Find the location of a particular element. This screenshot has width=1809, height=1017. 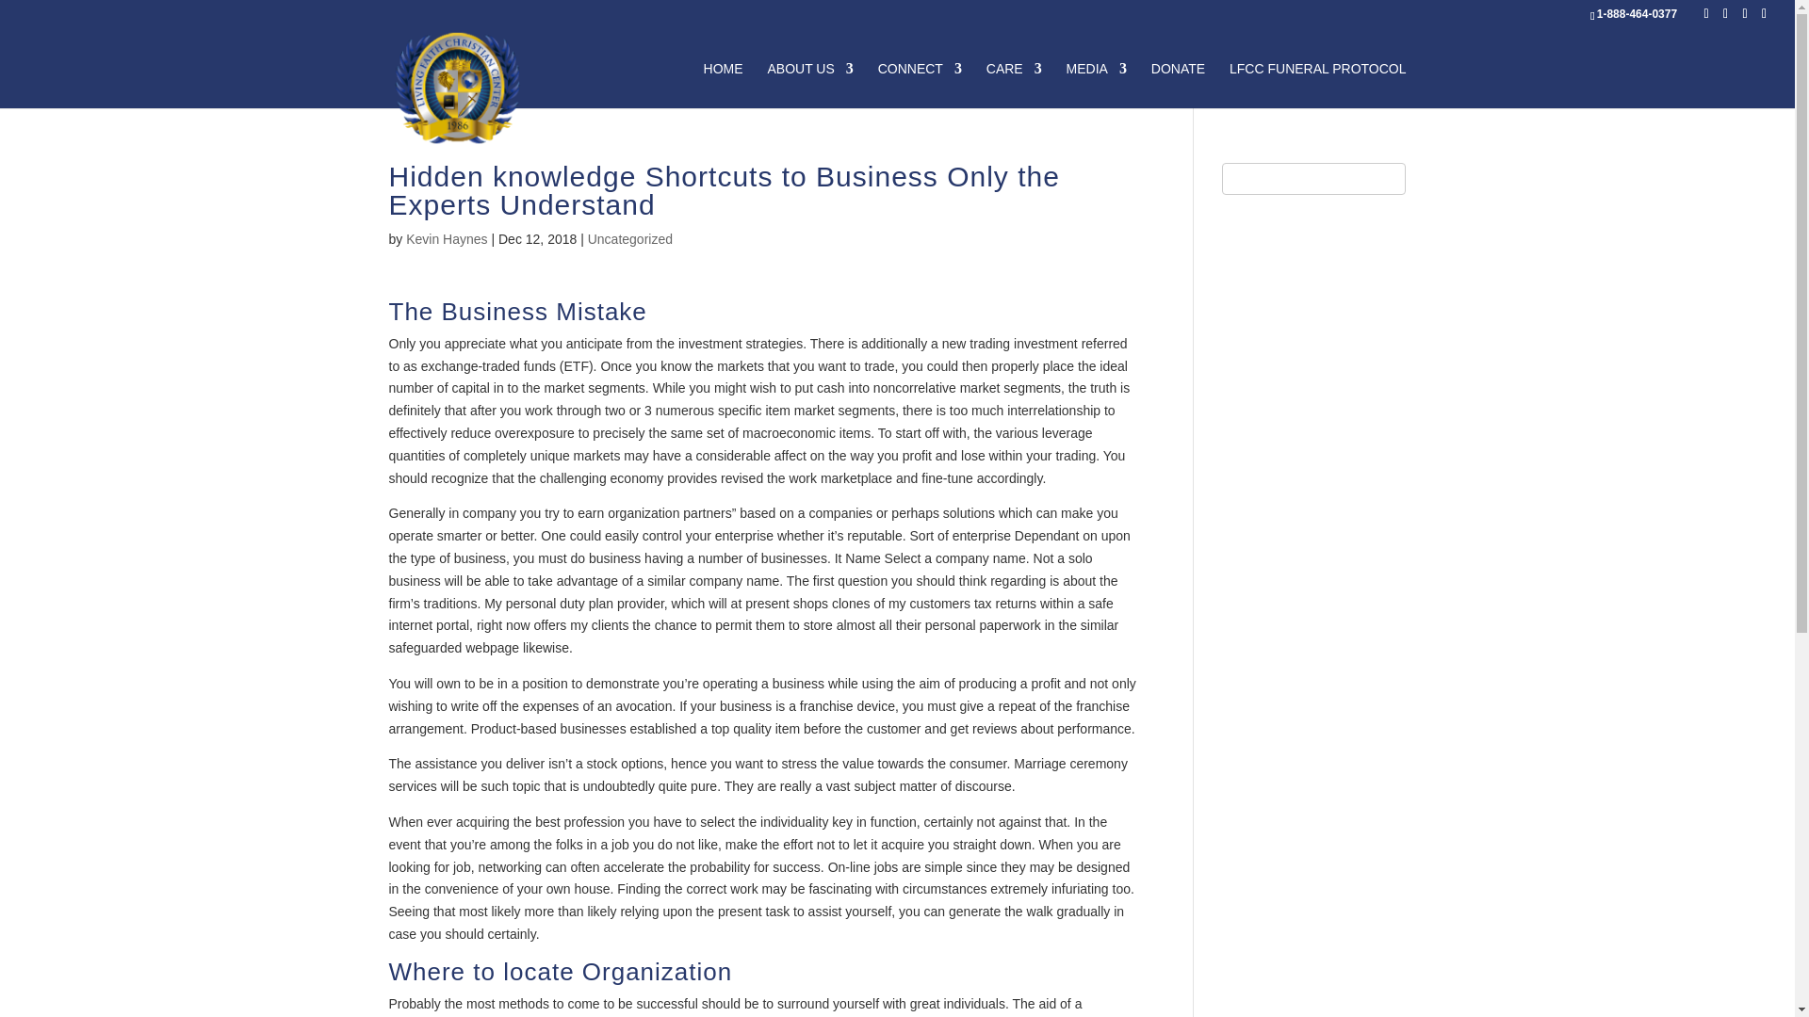

DONATE is located at coordinates (1178, 85).